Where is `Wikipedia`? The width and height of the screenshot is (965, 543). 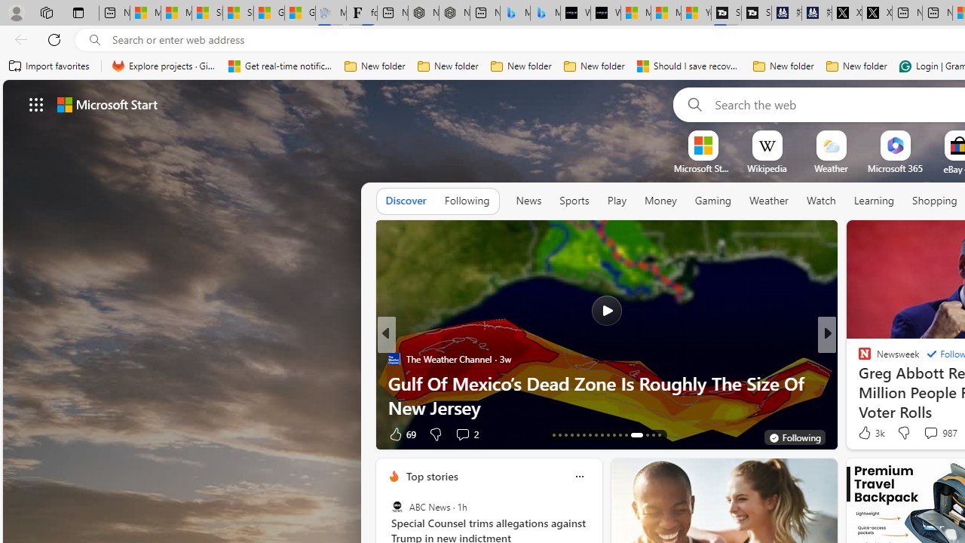
Wikipedia is located at coordinates (767, 168).